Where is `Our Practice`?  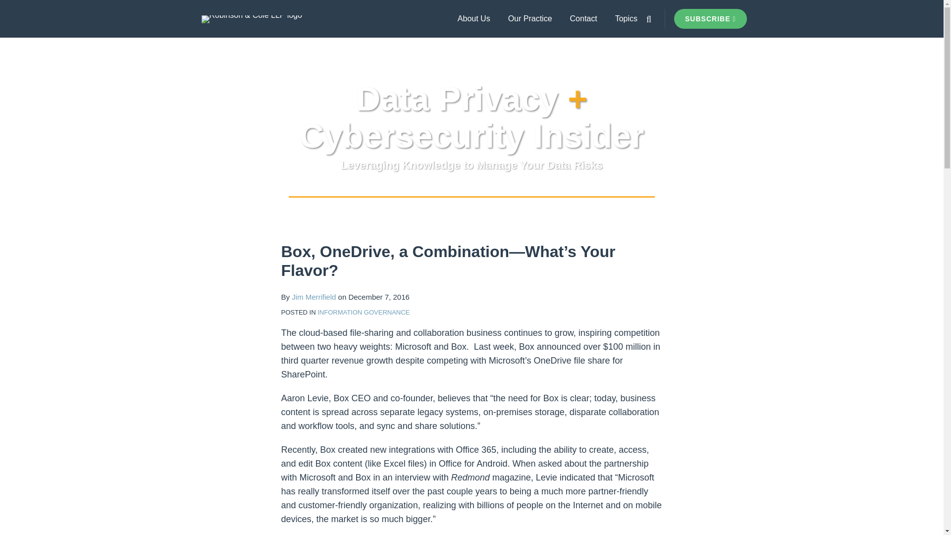
Our Practice is located at coordinates (530, 18).